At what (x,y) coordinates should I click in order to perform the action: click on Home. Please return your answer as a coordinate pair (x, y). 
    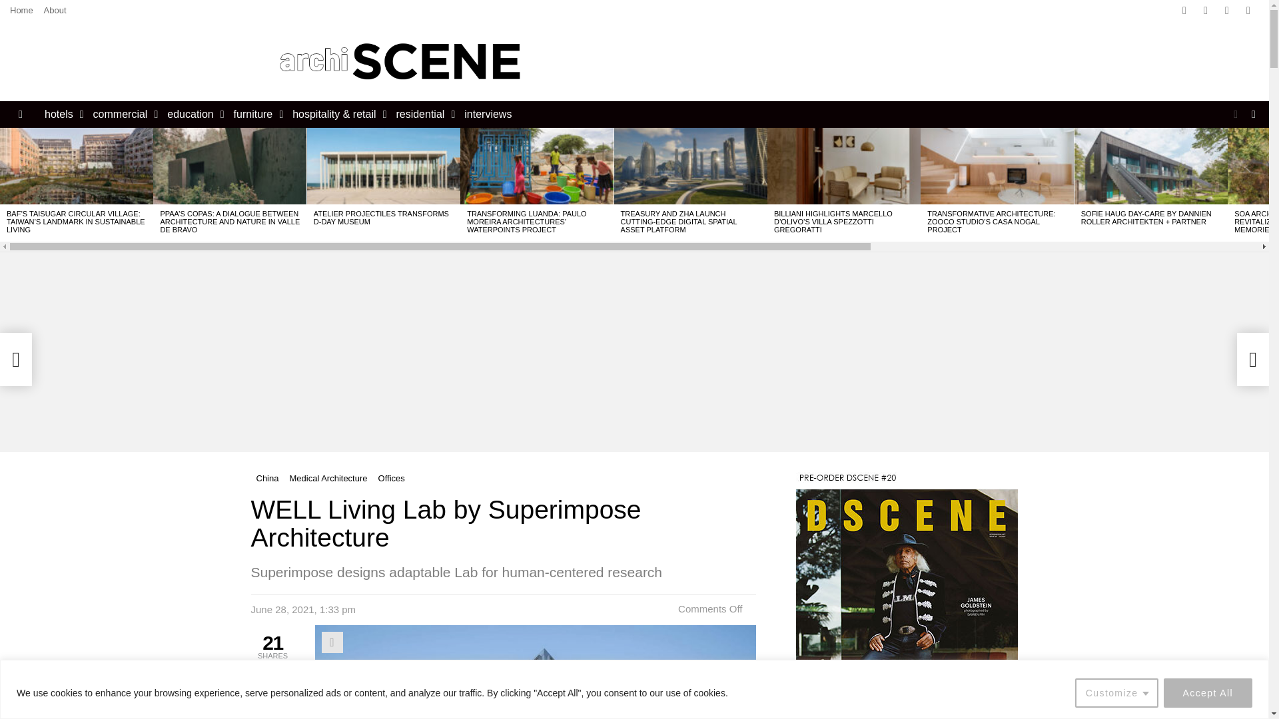
    Looking at the image, I should click on (21, 11).